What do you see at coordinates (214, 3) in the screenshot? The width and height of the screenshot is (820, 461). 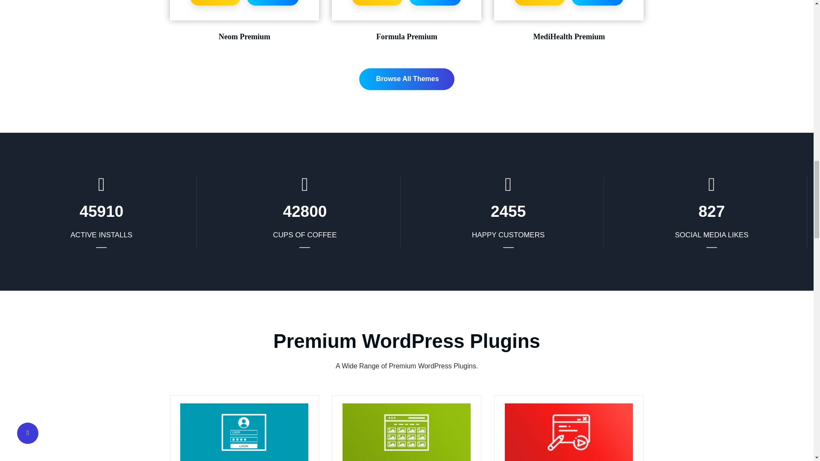 I see `Live Demo` at bounding box center [214, 3].